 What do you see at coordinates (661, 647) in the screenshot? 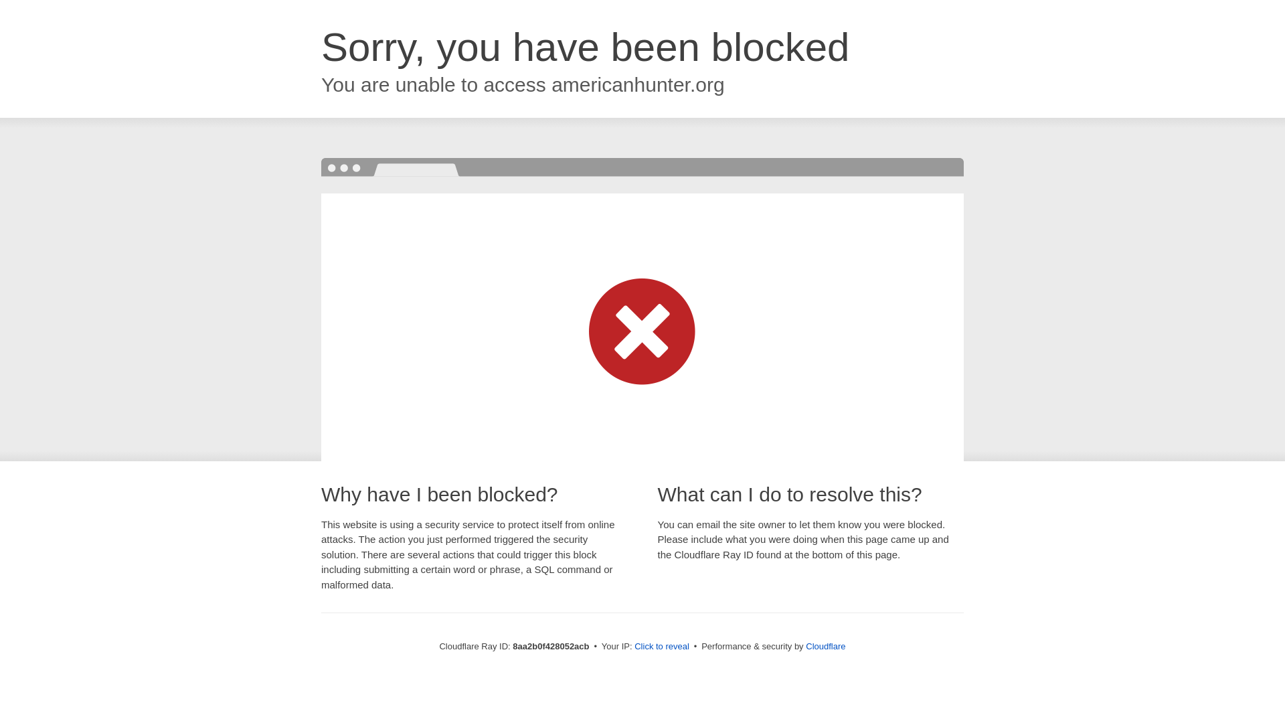
I see `Click to reveal` at bounding box center [661, 647].